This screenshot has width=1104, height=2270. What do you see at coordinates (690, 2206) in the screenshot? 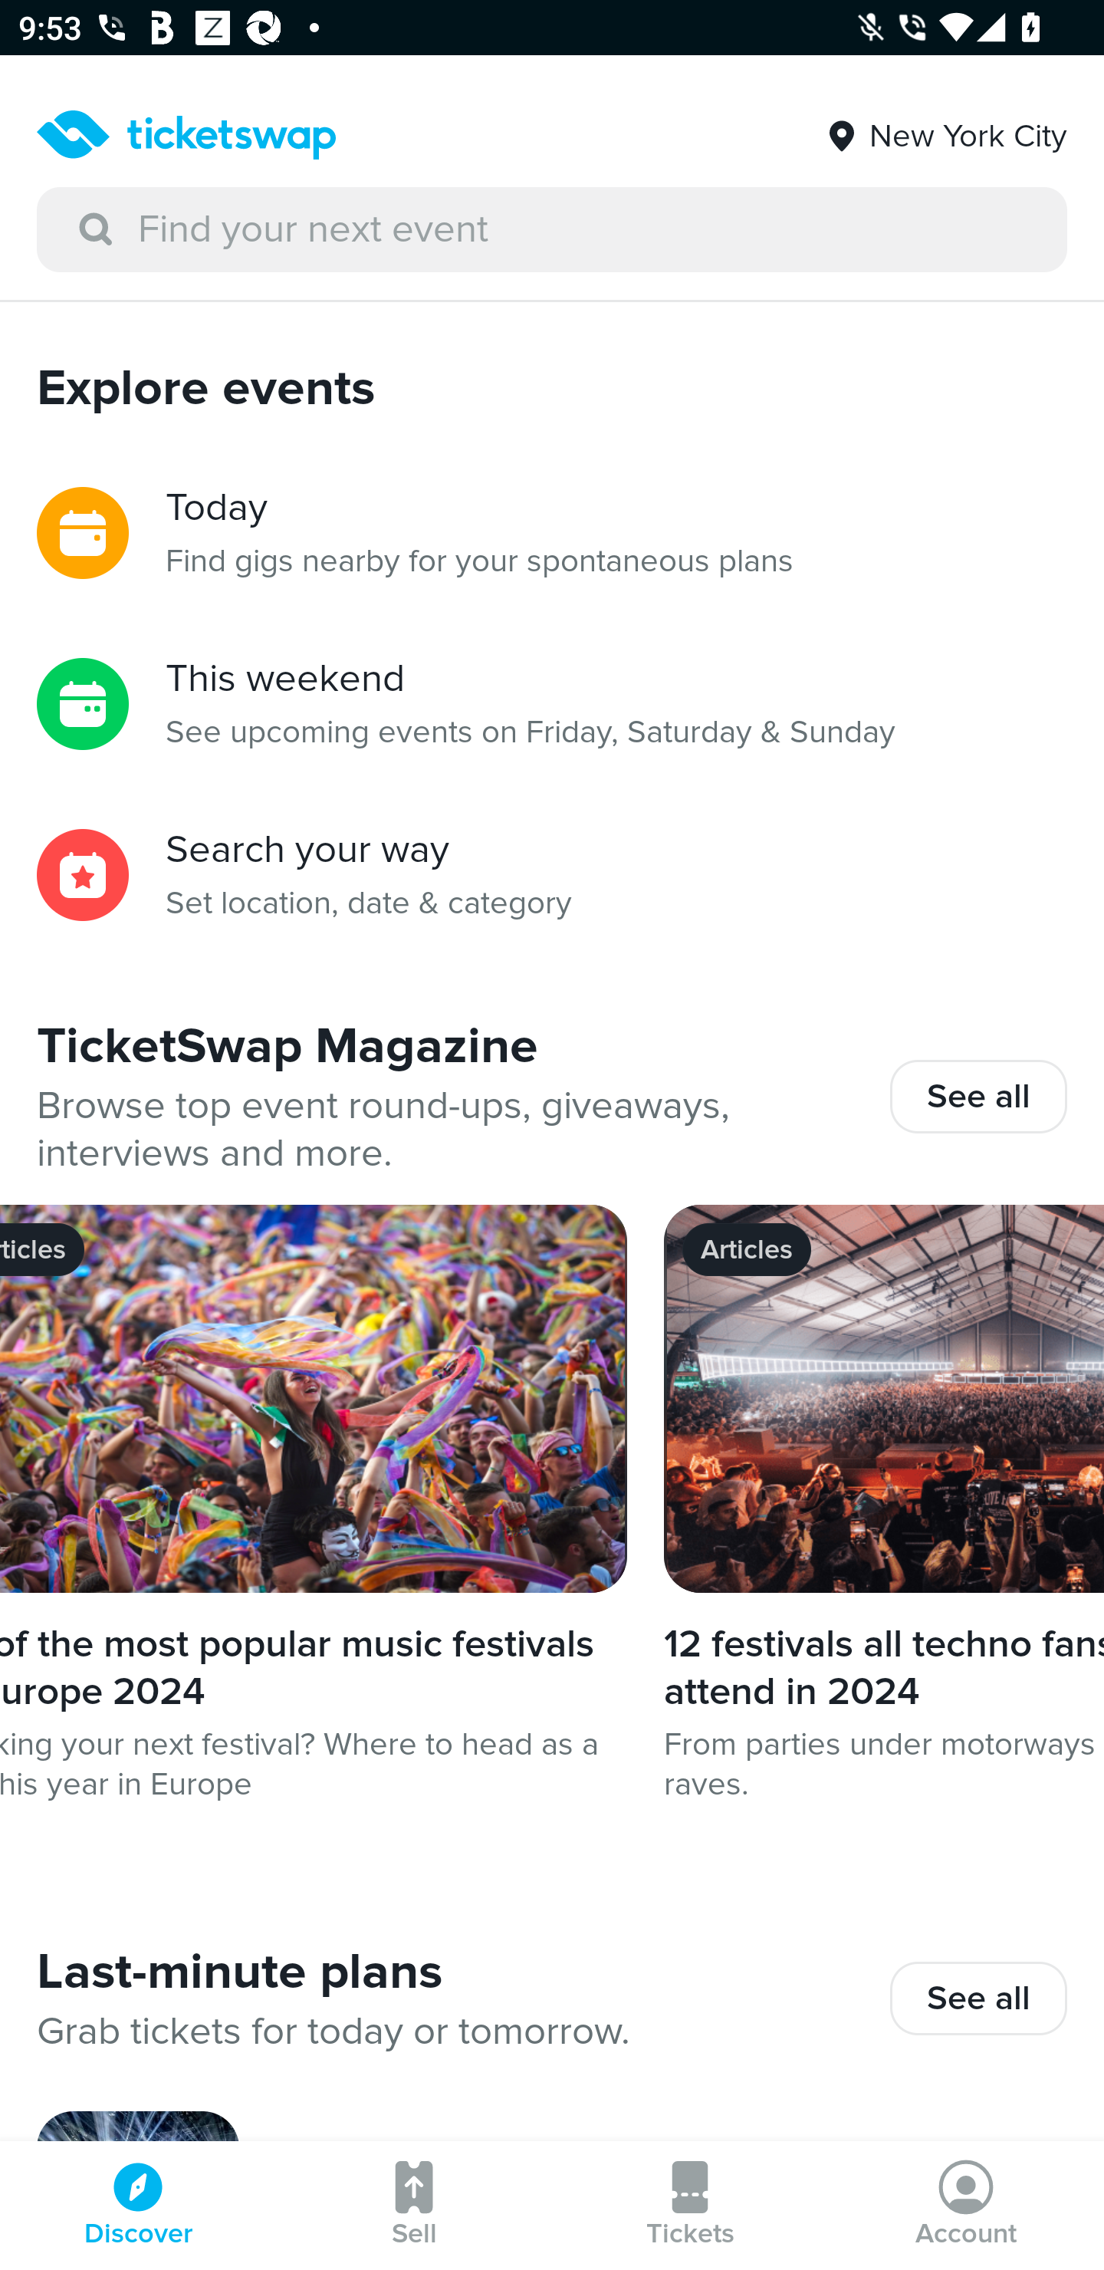
I see `Tickets` at bounding box center [690, 2206].